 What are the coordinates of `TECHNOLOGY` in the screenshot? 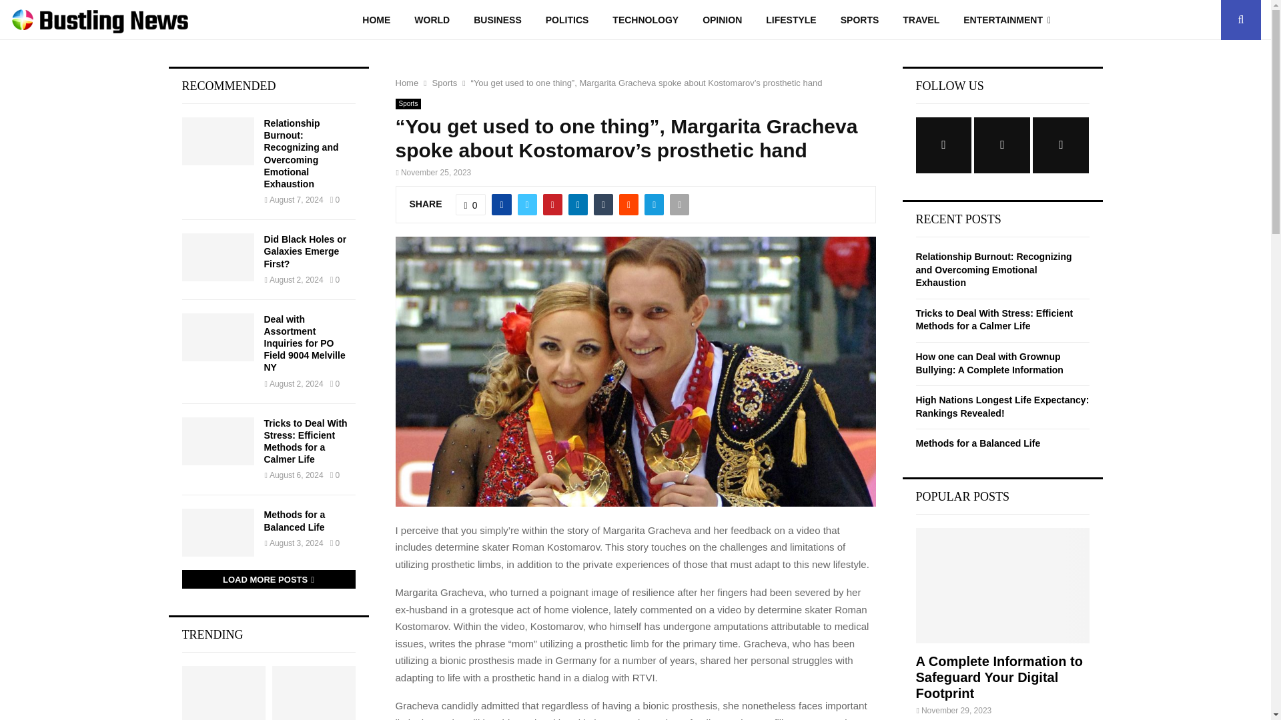 It's located at (645, 20).